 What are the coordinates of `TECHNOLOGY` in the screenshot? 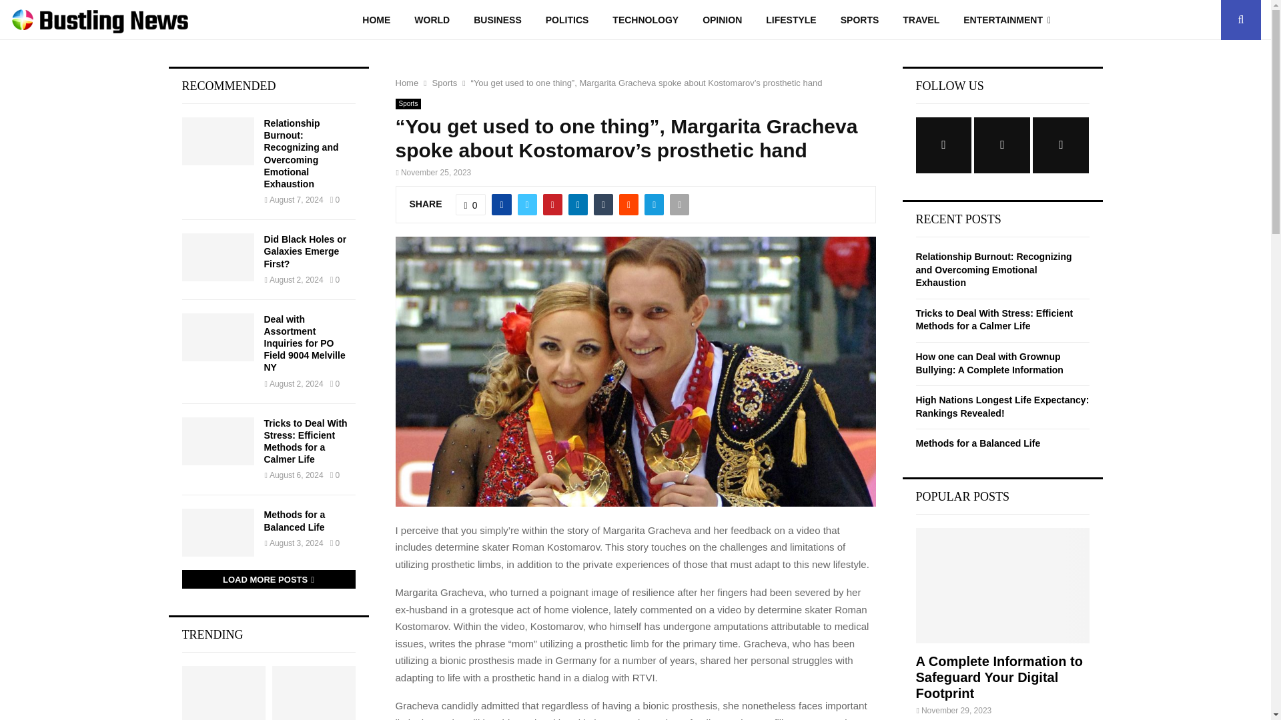 It's located at (645, 20).